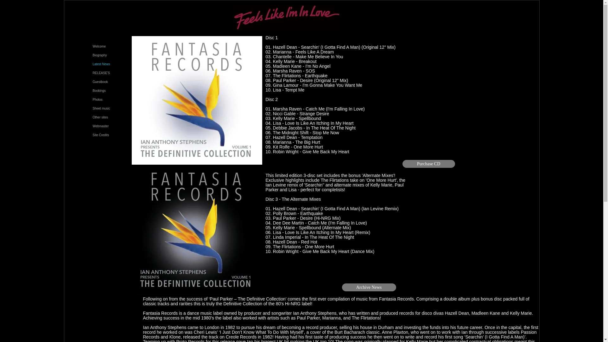  I want to click on Welcome, so click(99, 46).